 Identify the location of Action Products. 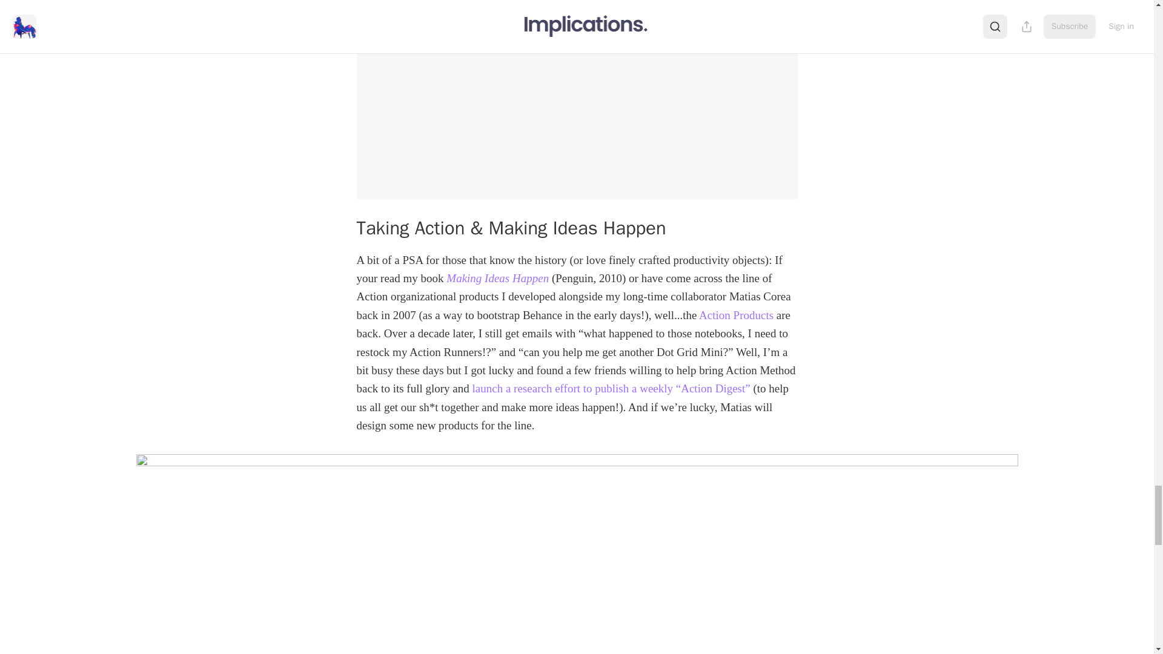
(735, 315).